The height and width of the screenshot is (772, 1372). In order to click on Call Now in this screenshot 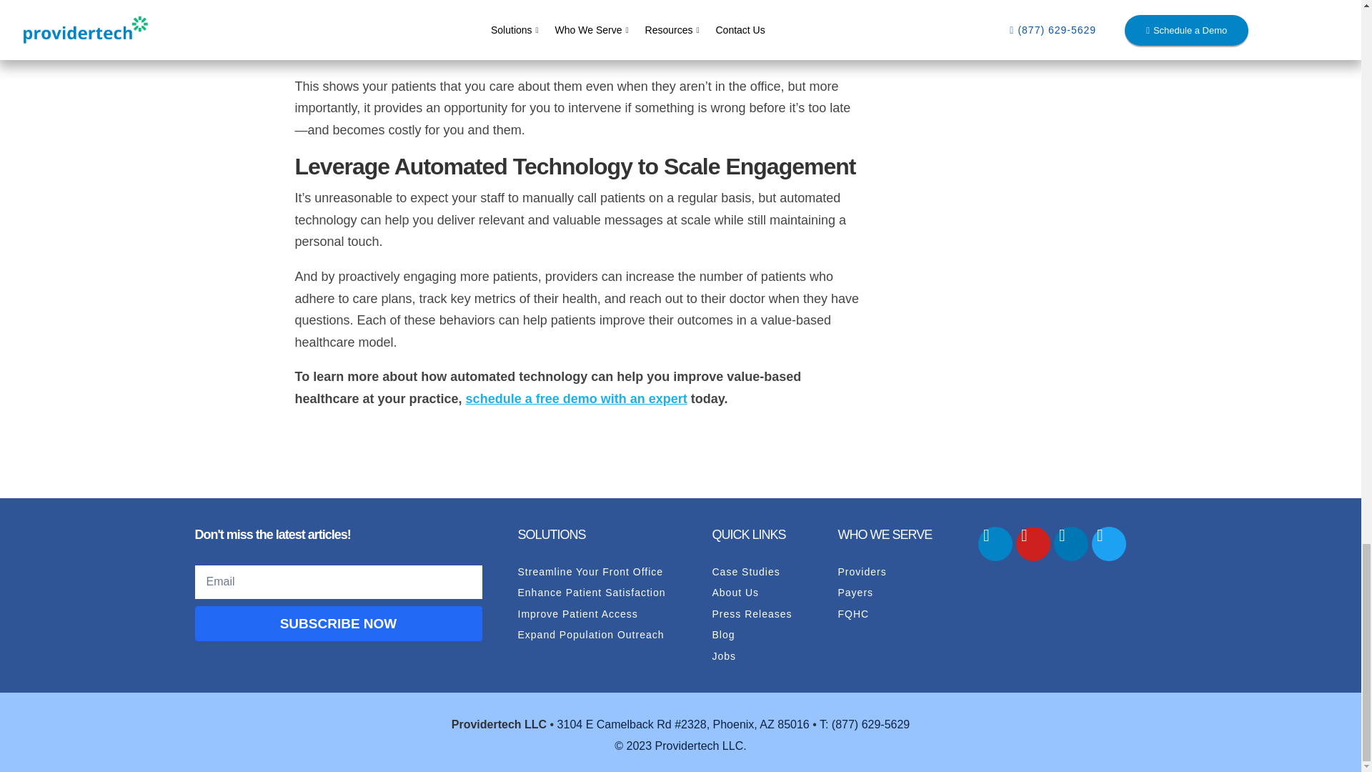, I will do `click(864, 724)`.